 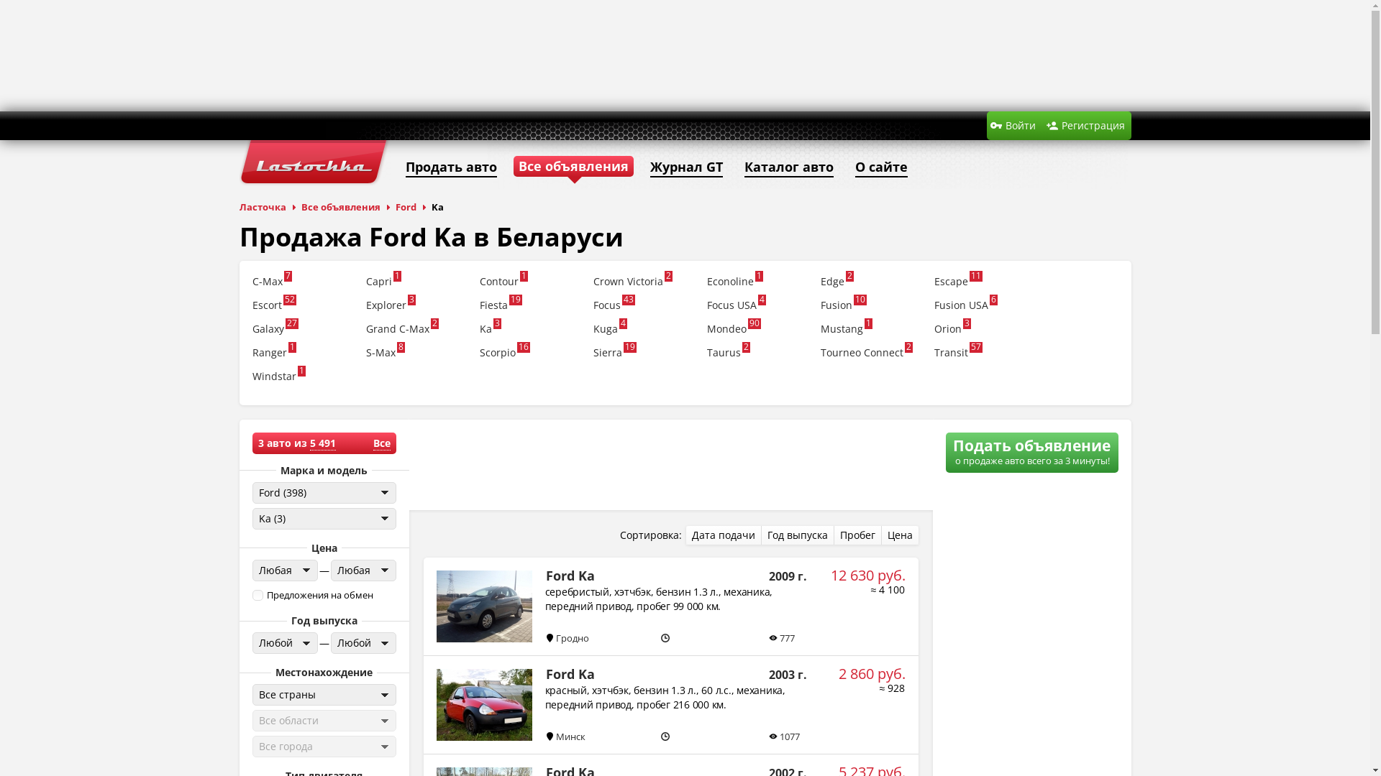 I want to click on S-Max
8, so click(x=416, y=356).